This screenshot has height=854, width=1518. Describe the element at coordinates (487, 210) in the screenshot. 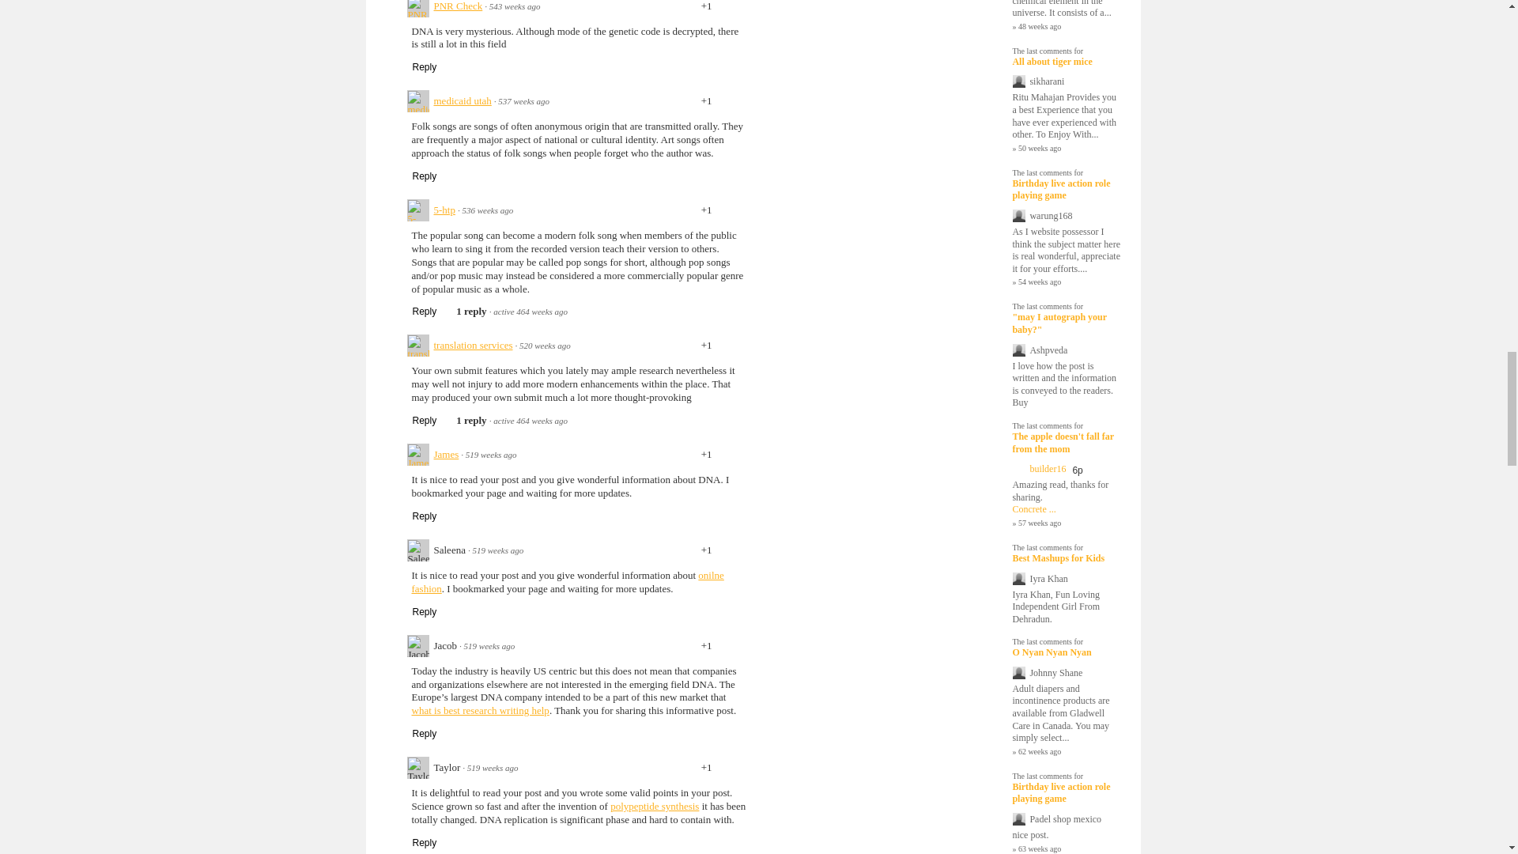

I see `Comment Permalink` at that location.